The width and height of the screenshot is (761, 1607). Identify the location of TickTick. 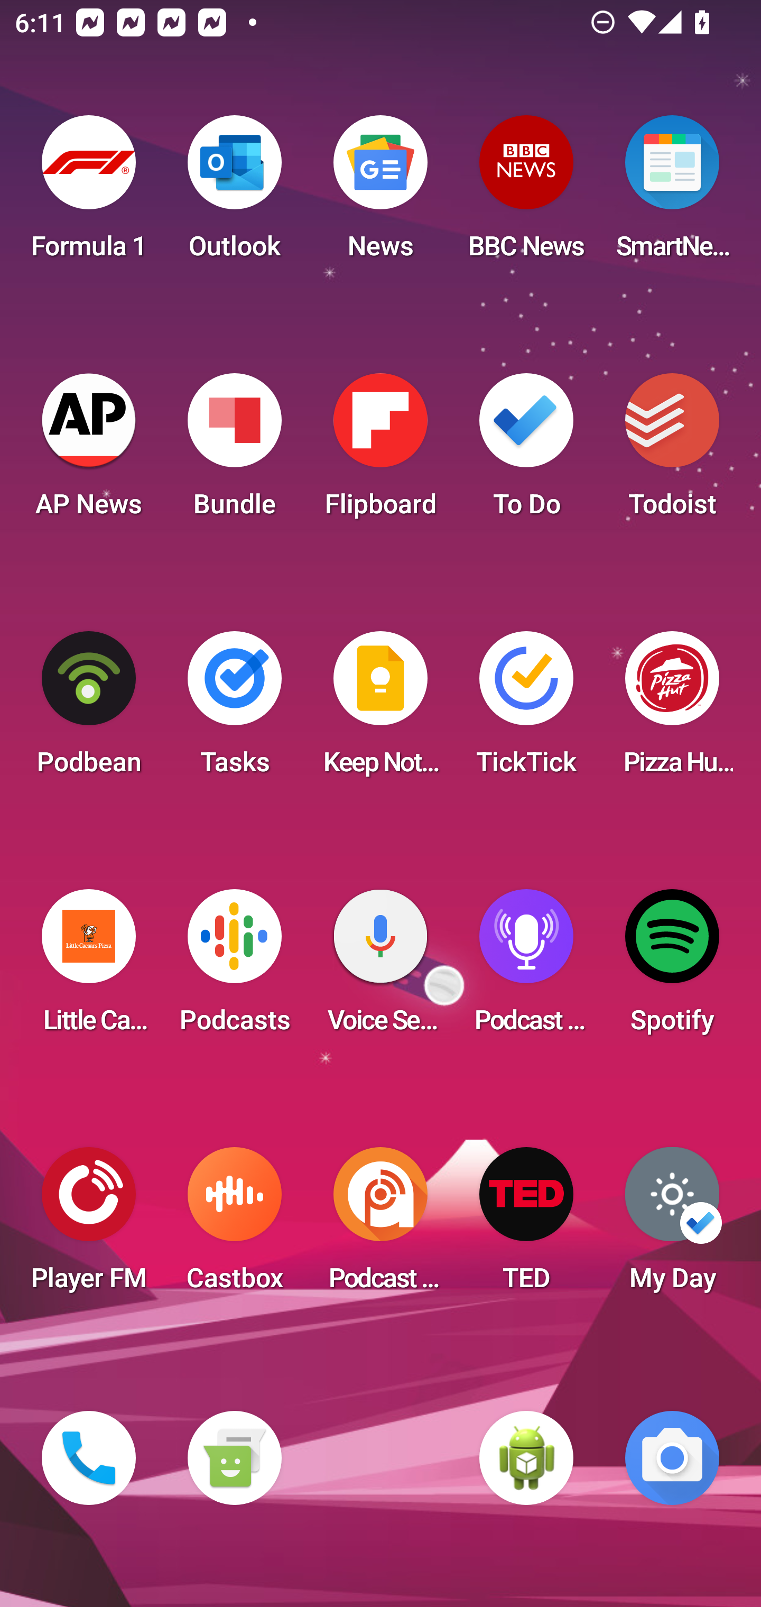
(526, 709).